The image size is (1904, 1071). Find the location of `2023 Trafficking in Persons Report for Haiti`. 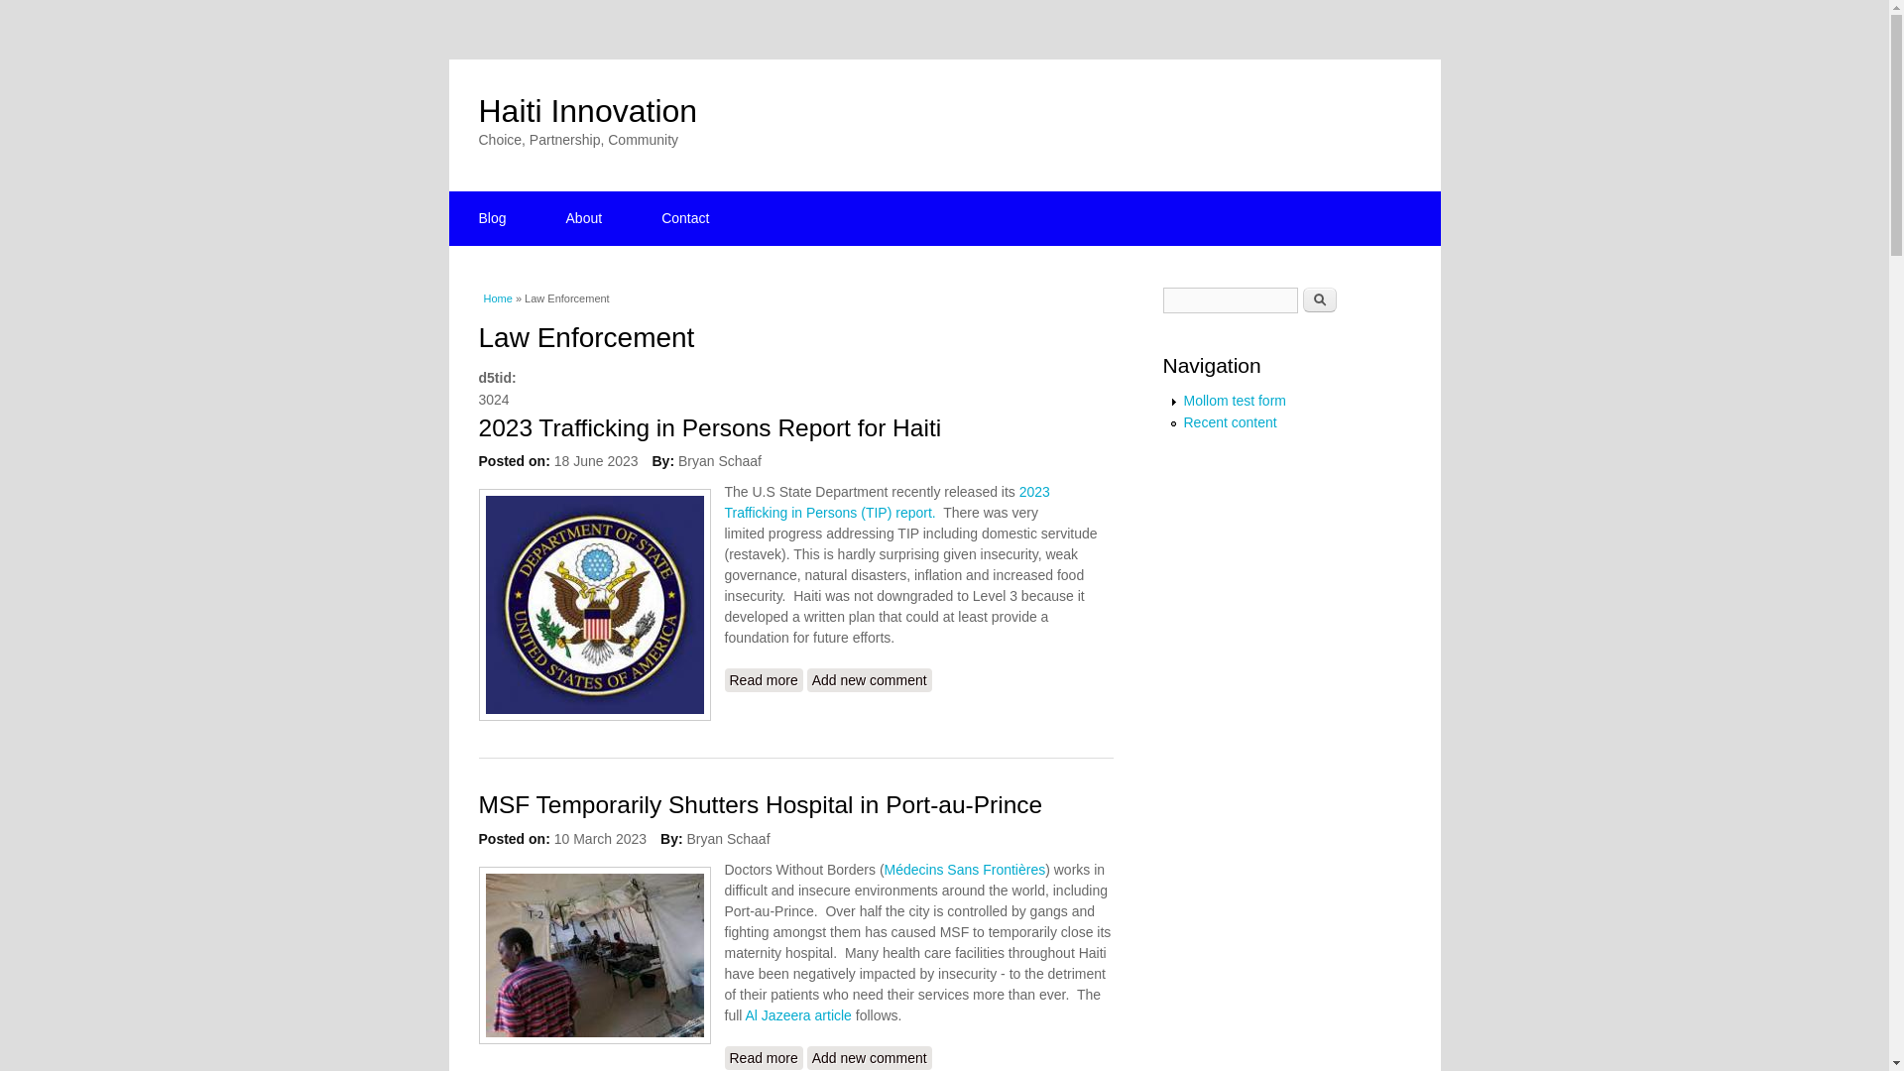

2023 Trafficking in Persons Report for Haiti is located at coordinates (708, 426).